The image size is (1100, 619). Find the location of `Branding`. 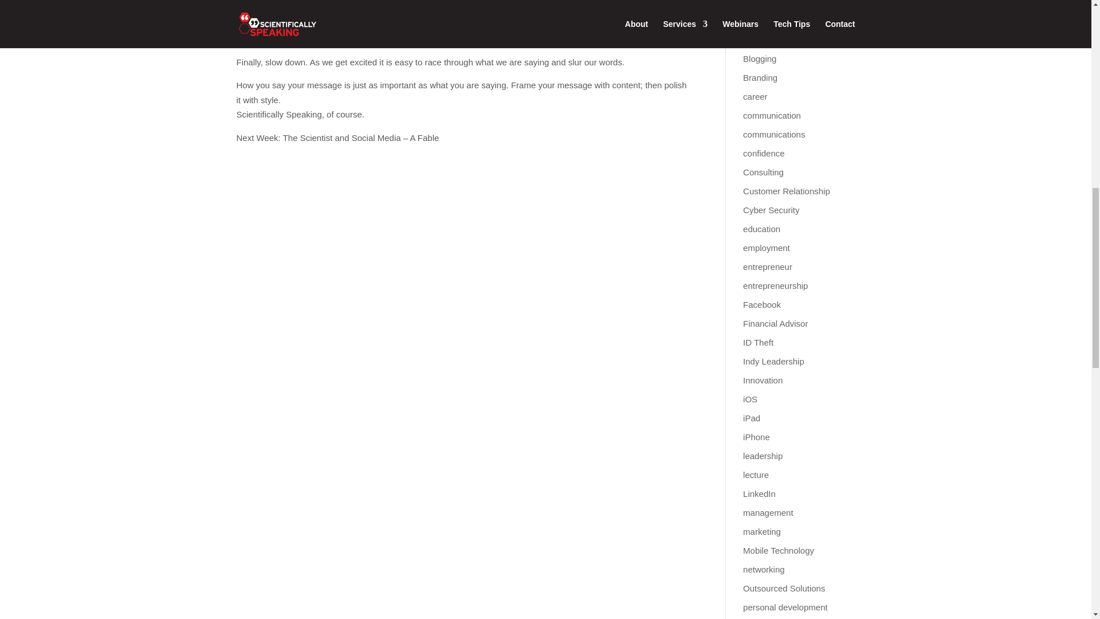

Branding is located at coordinates (760, 77).